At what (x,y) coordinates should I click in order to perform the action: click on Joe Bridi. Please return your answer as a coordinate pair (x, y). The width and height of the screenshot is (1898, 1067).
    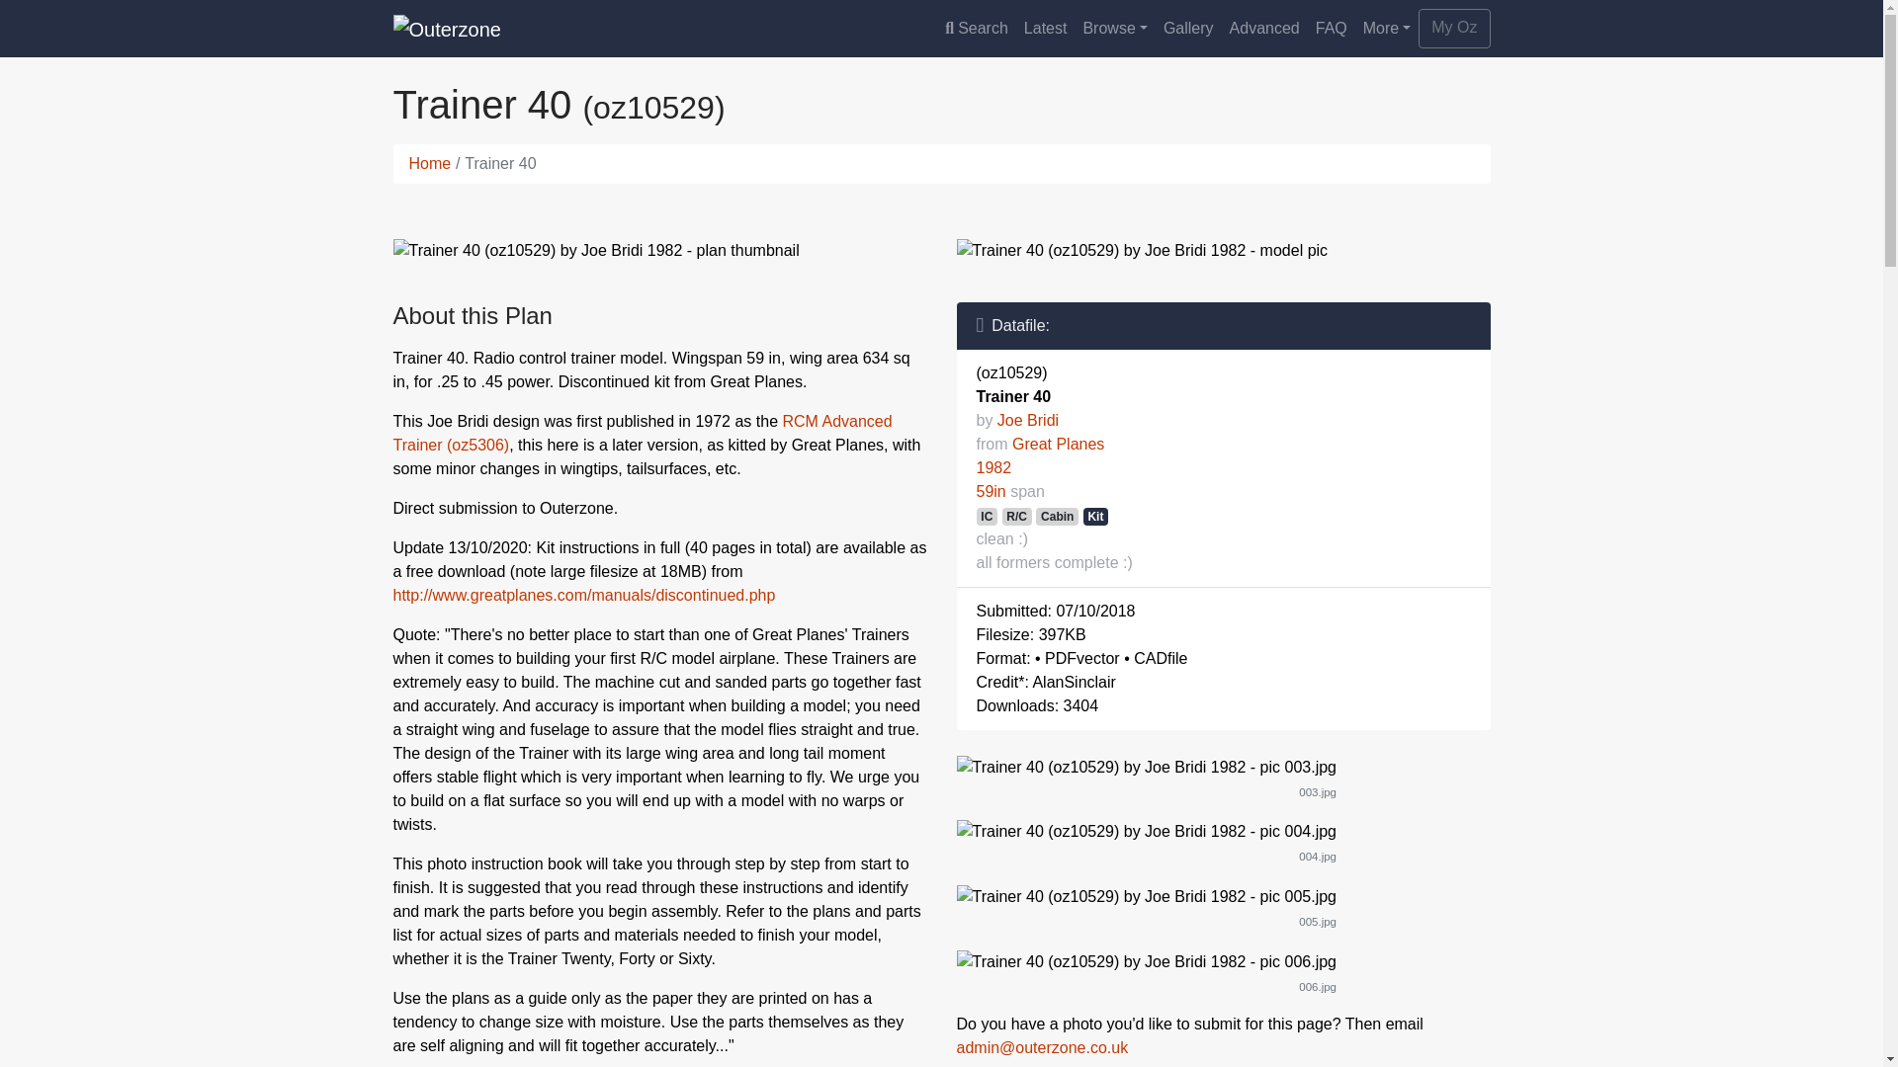
    Looking at the image, I should click on (1028, 420).